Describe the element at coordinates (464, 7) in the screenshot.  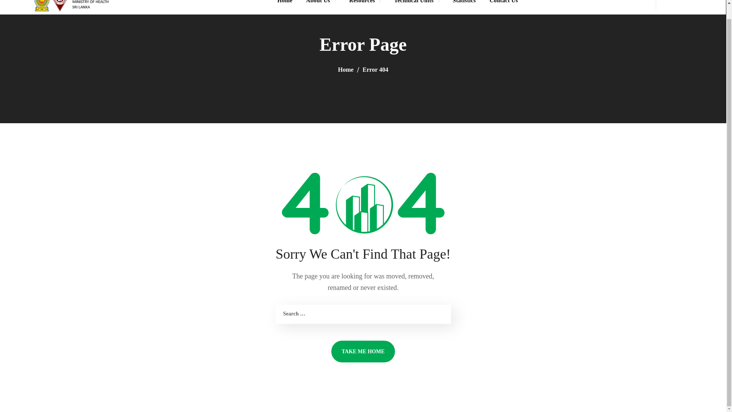
I see `Statistics` at that location.